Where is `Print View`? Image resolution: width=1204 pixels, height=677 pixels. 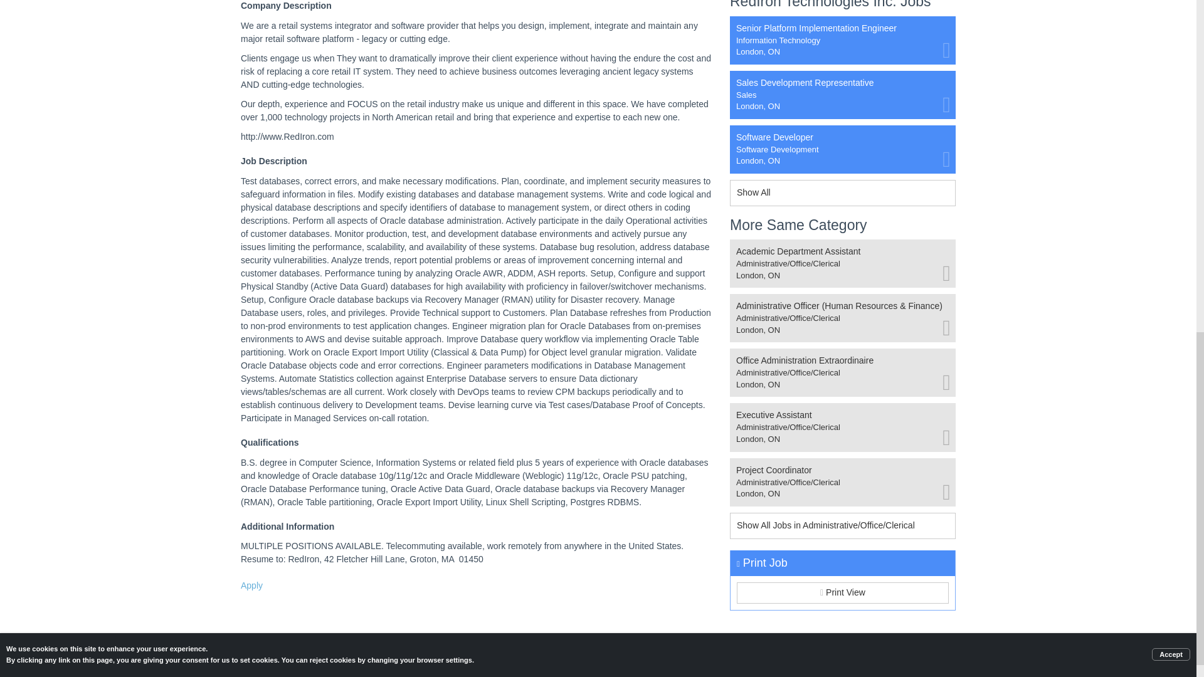
Print View is located at coordinates (843, 193).